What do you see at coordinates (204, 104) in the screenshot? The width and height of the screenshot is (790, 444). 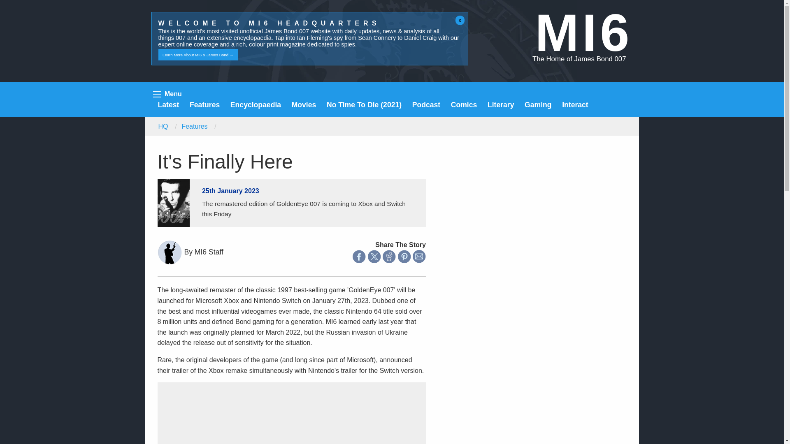 I see `Features` at bounding box center [204, 104].